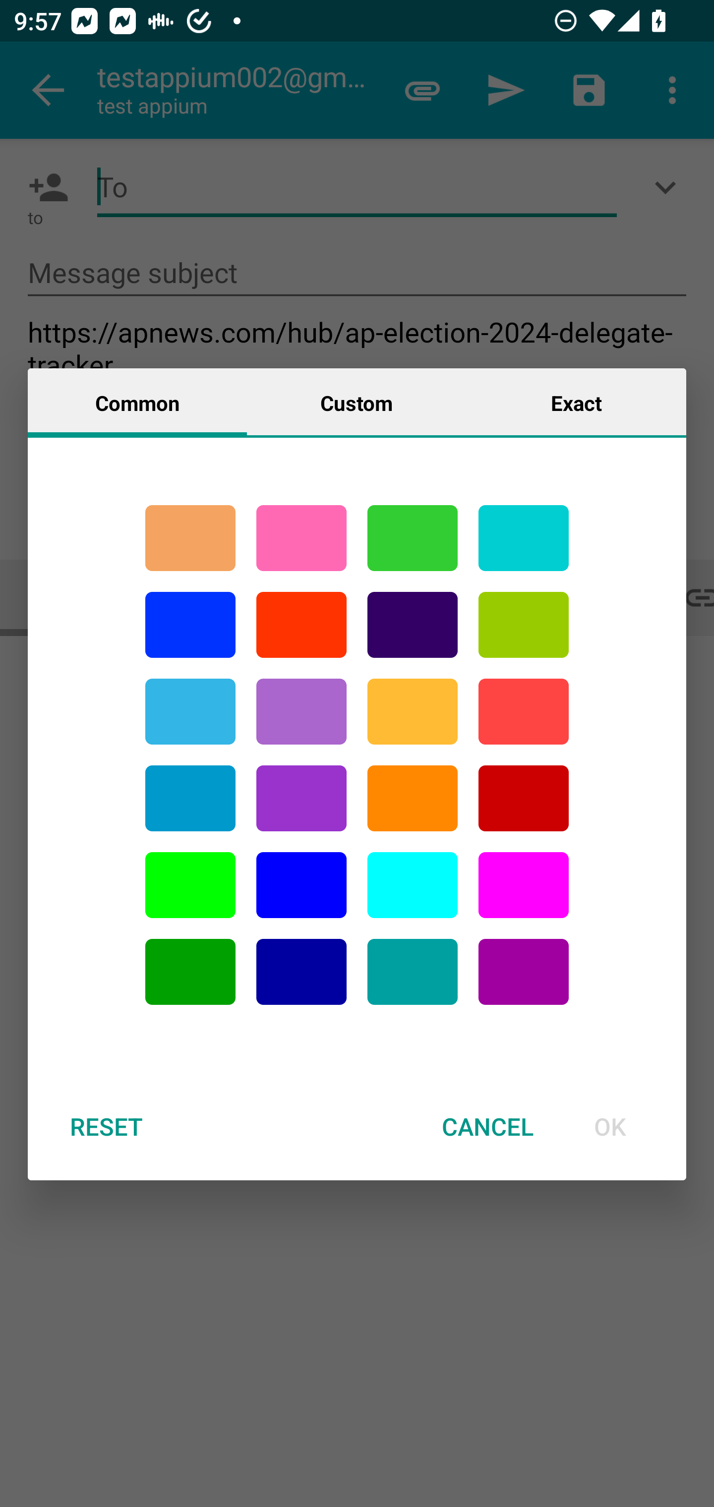 The width and height of the screenshot is (714, 1507). I want to click on Light red, so click(524, 711).